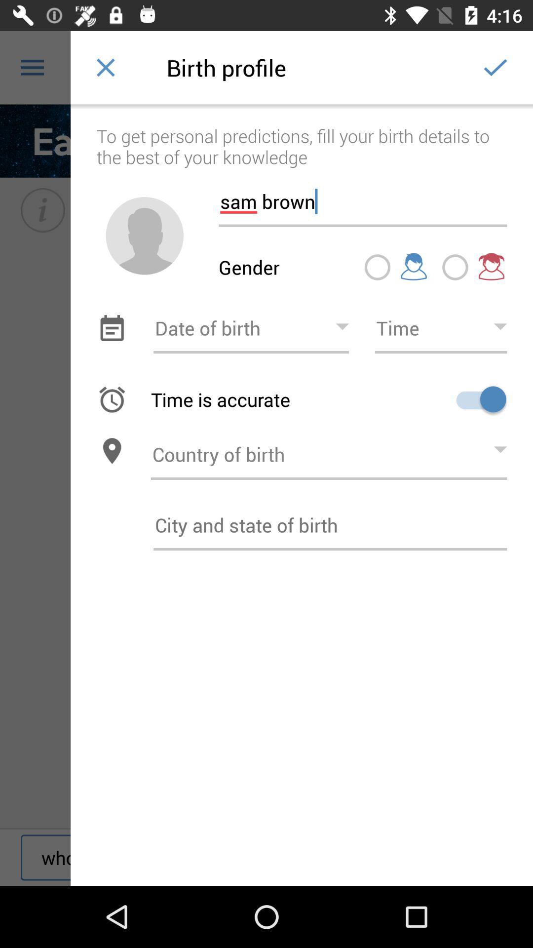 The width and height of the screenshot is (533, 948). I want to click on toggle to location toggle to maps, so click(112, 451).